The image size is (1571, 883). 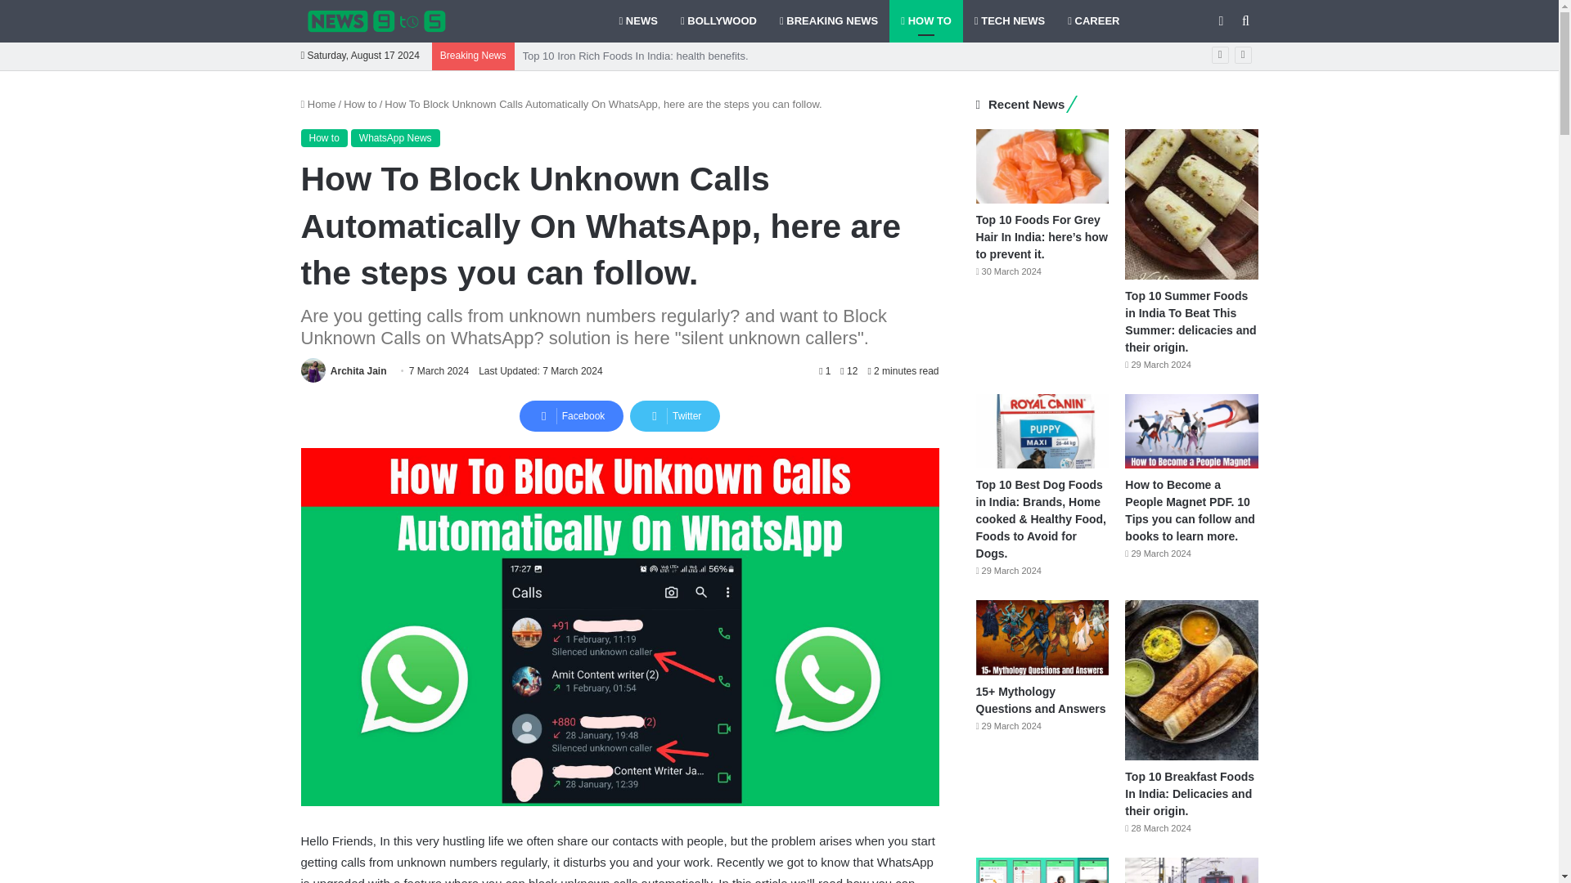 What do you see at coordinates (637, 21) in the screenshot?
I see `NEWS` at bounding box center [637, 21].